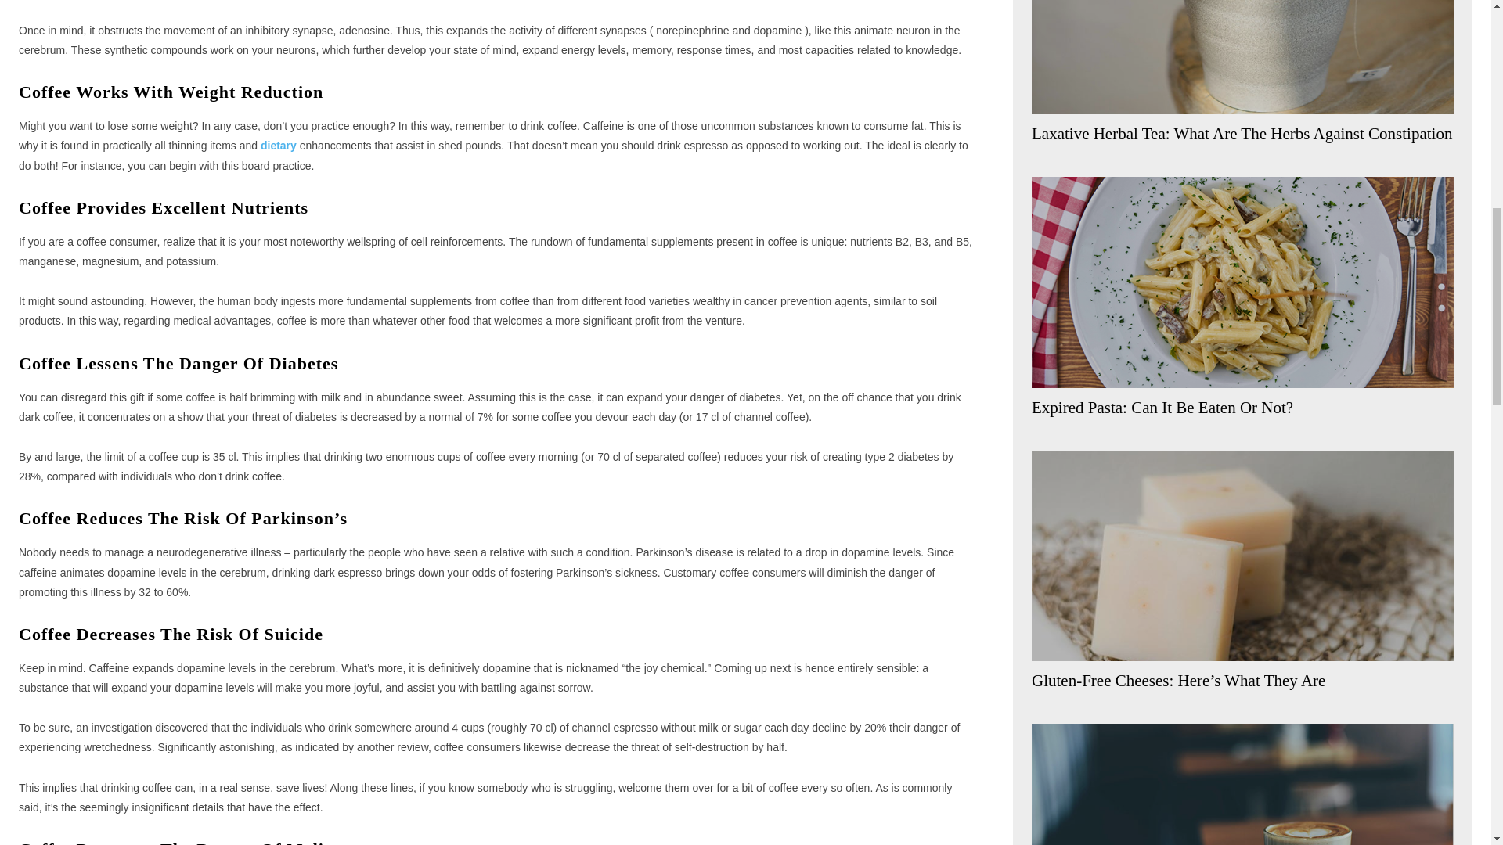 Image resolution: width=1503 pixels, height=845 pixels. Describe the element at coordinates (278, 146) in the screenshot. I see `dietary` at that location.